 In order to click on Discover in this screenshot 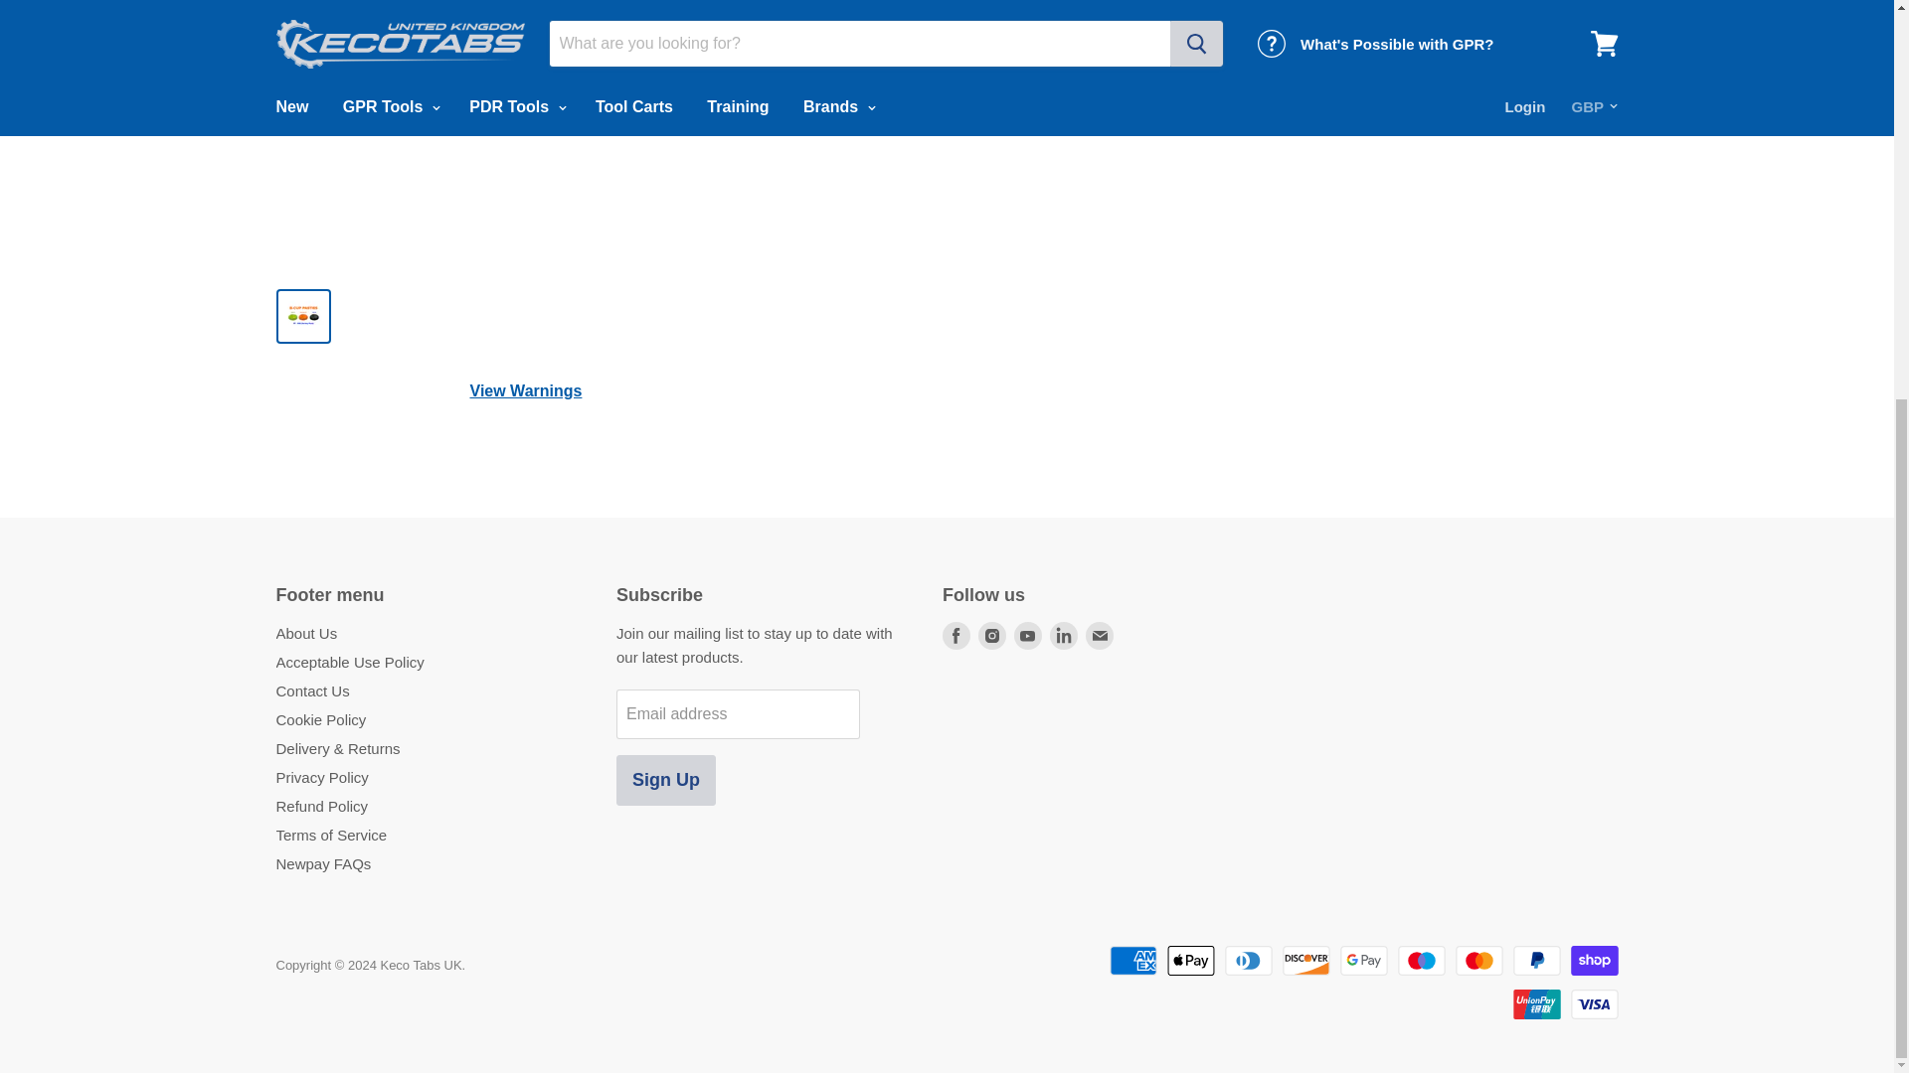, I will do `click(1306, 960)`.